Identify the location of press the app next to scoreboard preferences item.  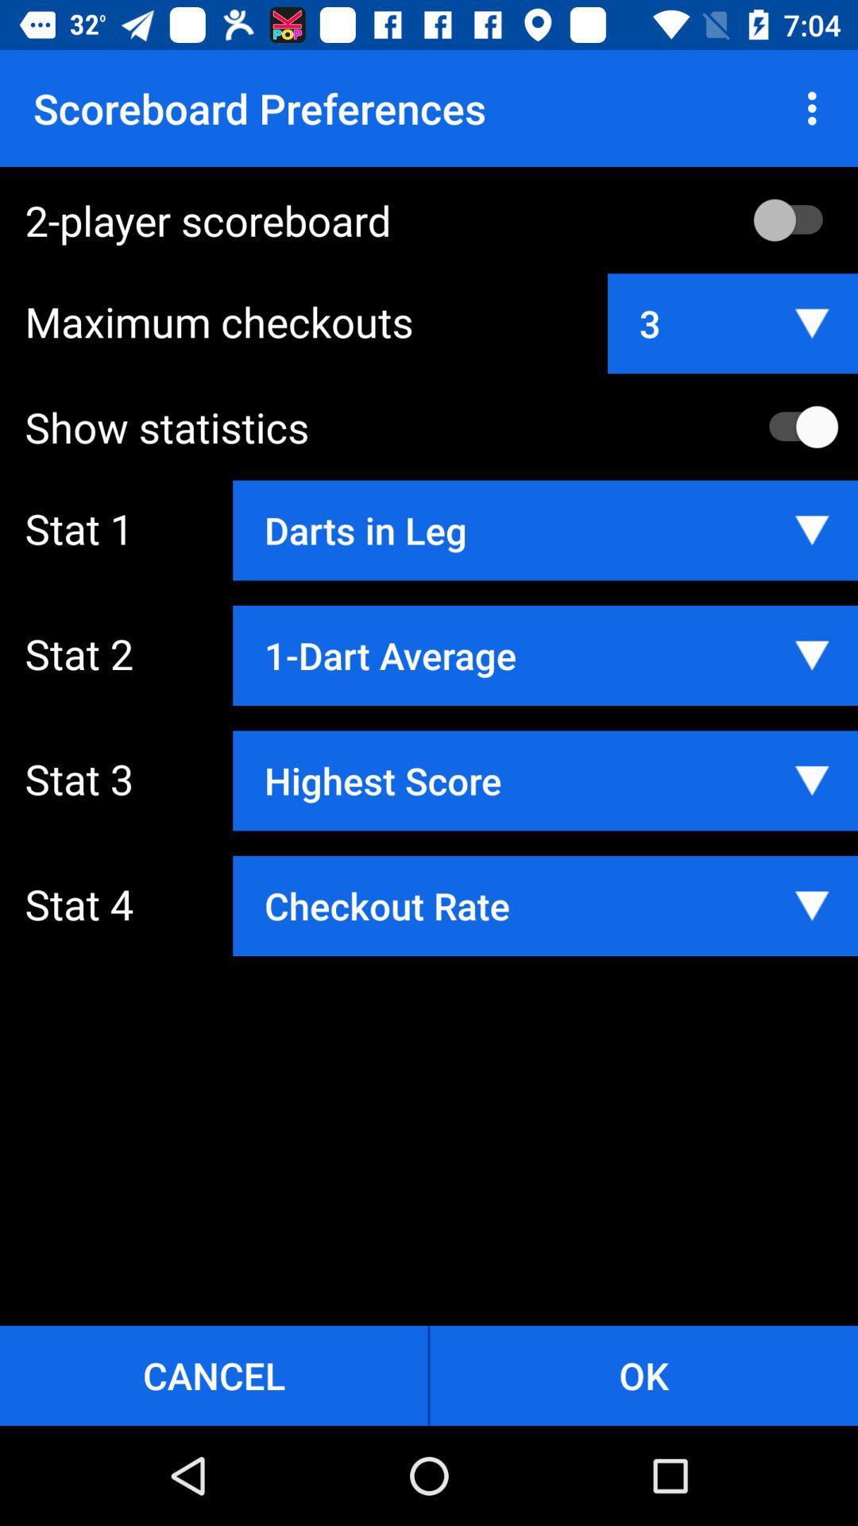
(817, 108).